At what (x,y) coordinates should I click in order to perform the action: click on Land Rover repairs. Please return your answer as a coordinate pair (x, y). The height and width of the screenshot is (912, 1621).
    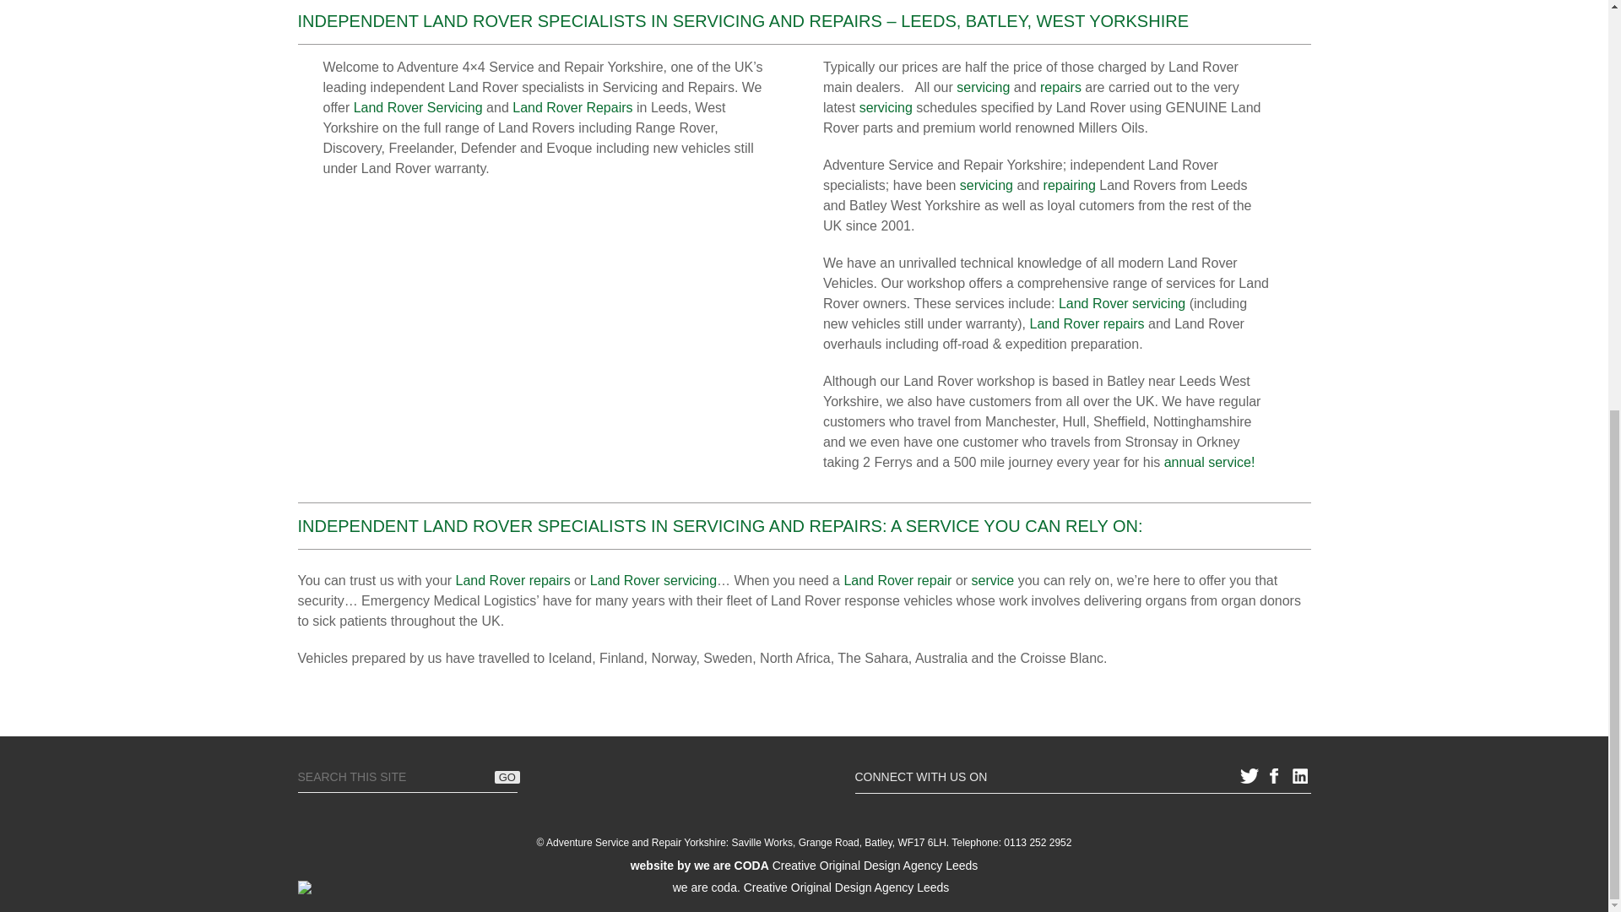
    Looking at the image, I should click on (1087, 323).